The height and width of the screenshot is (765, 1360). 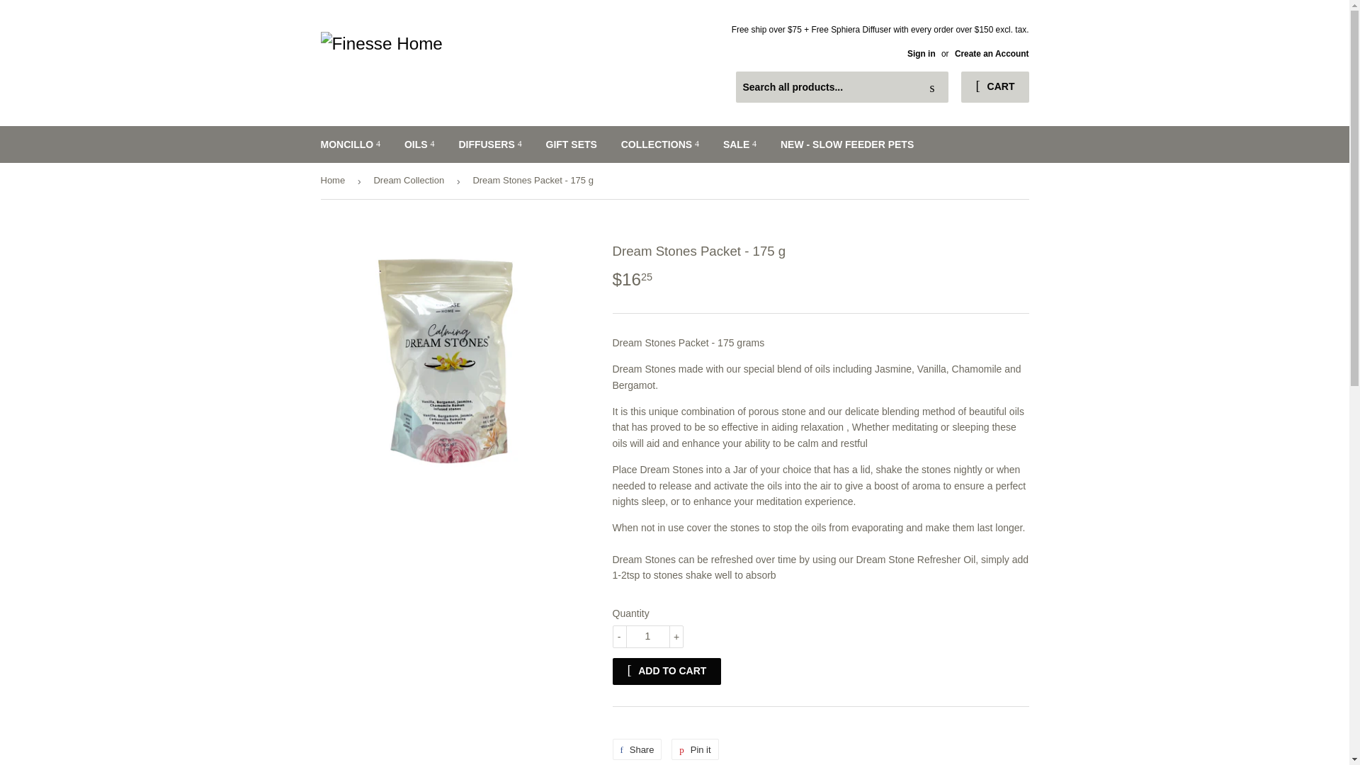 I want to click on CART, so click(x=994, y=86).